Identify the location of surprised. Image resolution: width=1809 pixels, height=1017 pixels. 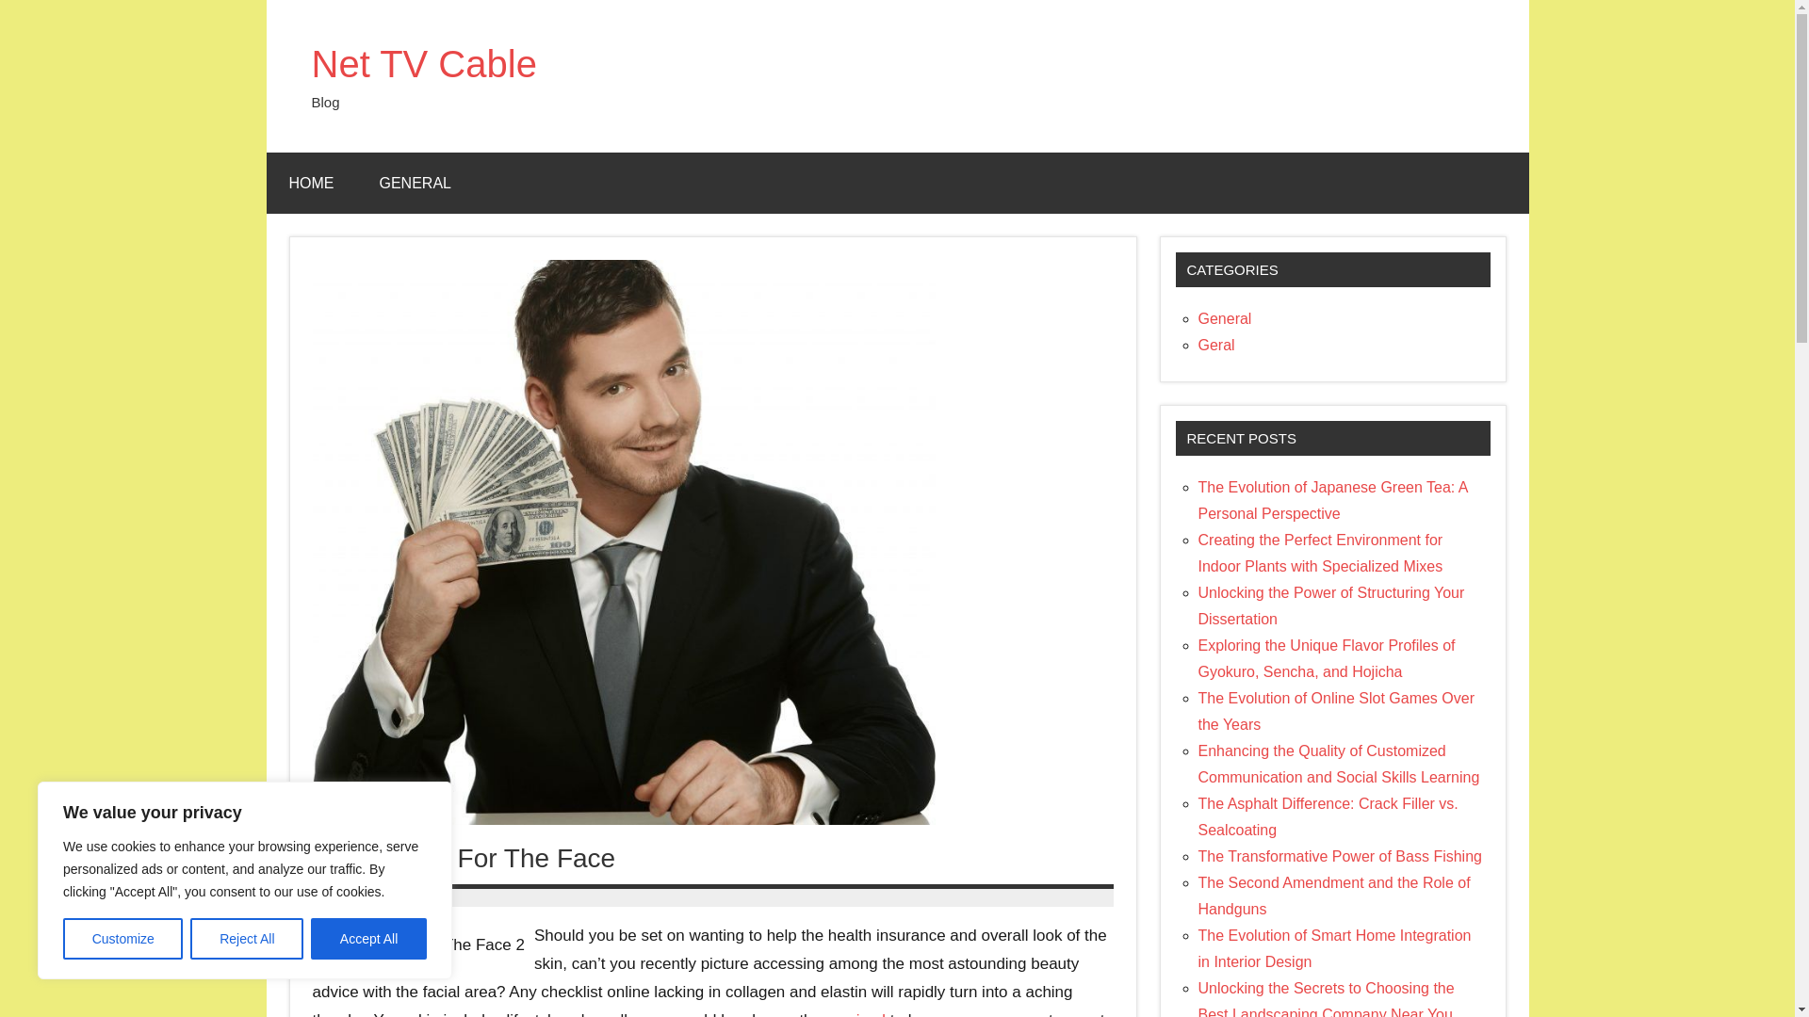
(852, 1013).